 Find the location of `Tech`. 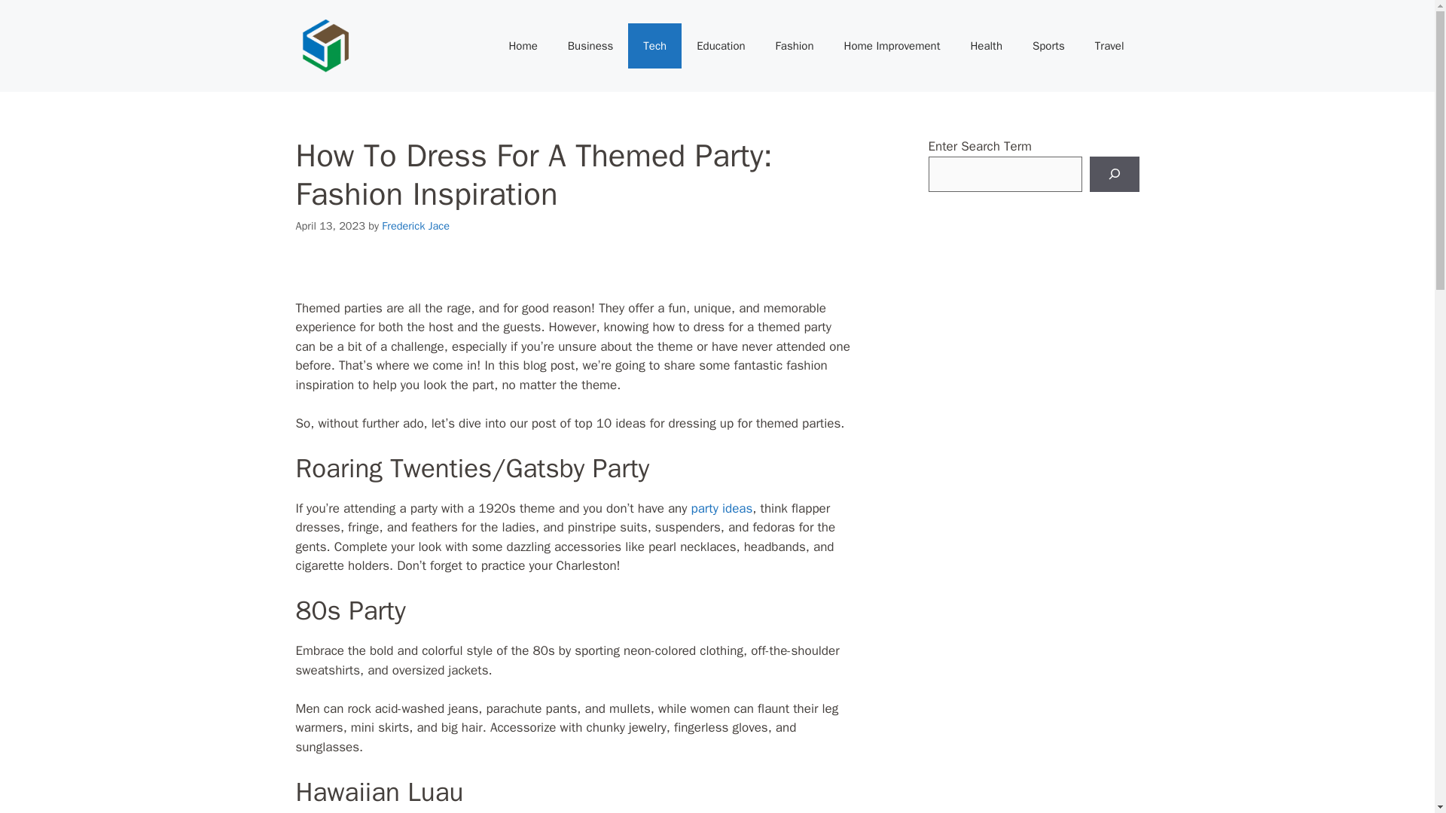

Tech is located at coordinates (654, 45).